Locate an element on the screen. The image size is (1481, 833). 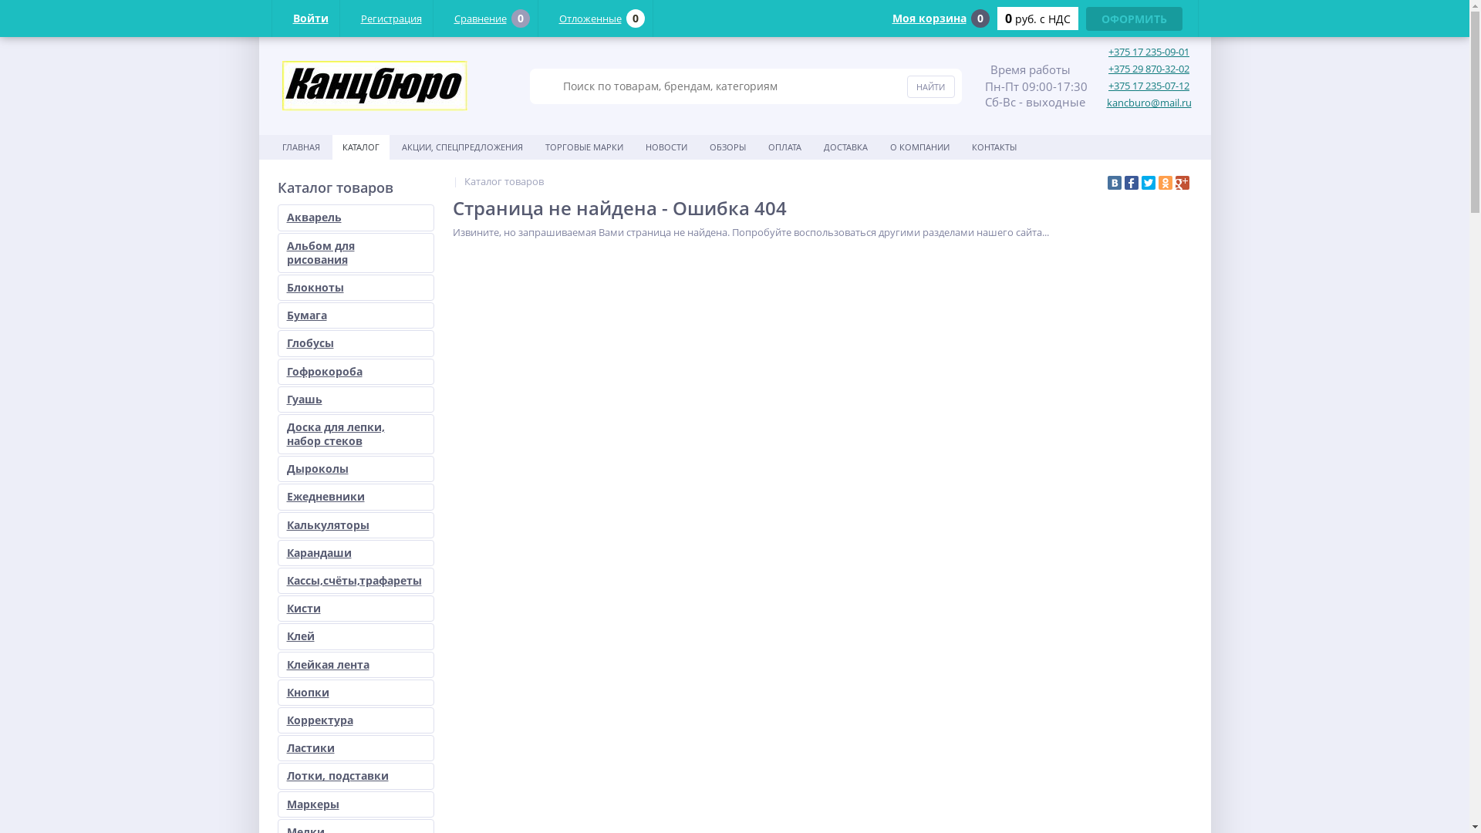
+375 17 235-09-01 is located at coordinates (1149, 52).